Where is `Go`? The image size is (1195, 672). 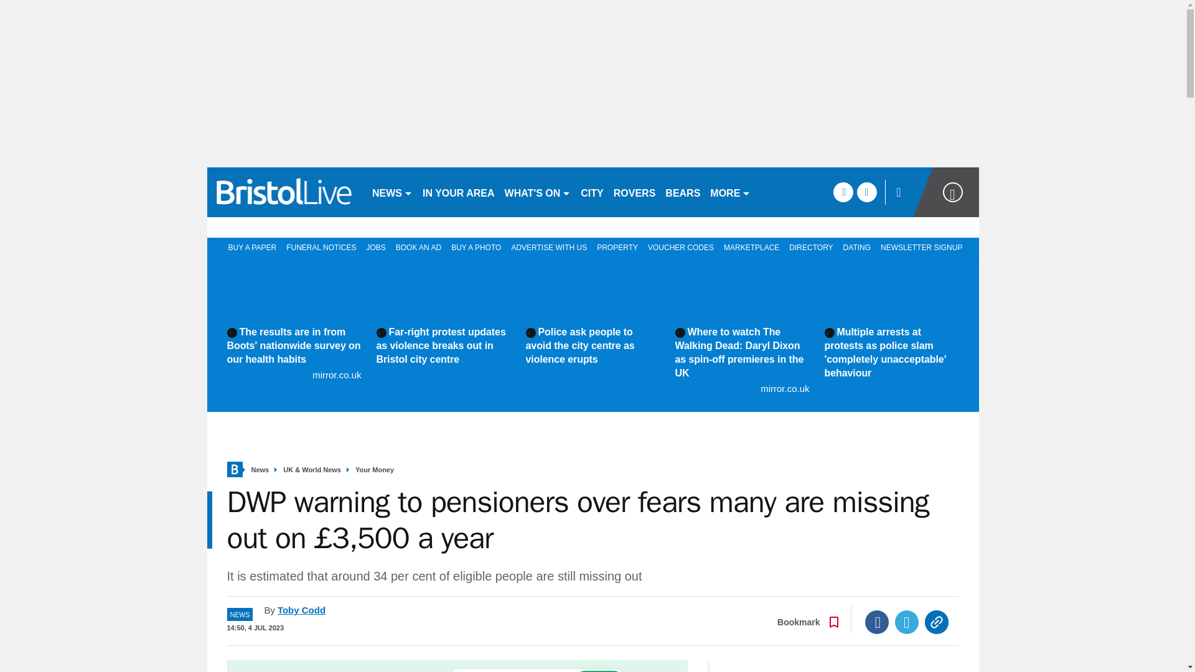 Go is located at coordinates (599, 671).